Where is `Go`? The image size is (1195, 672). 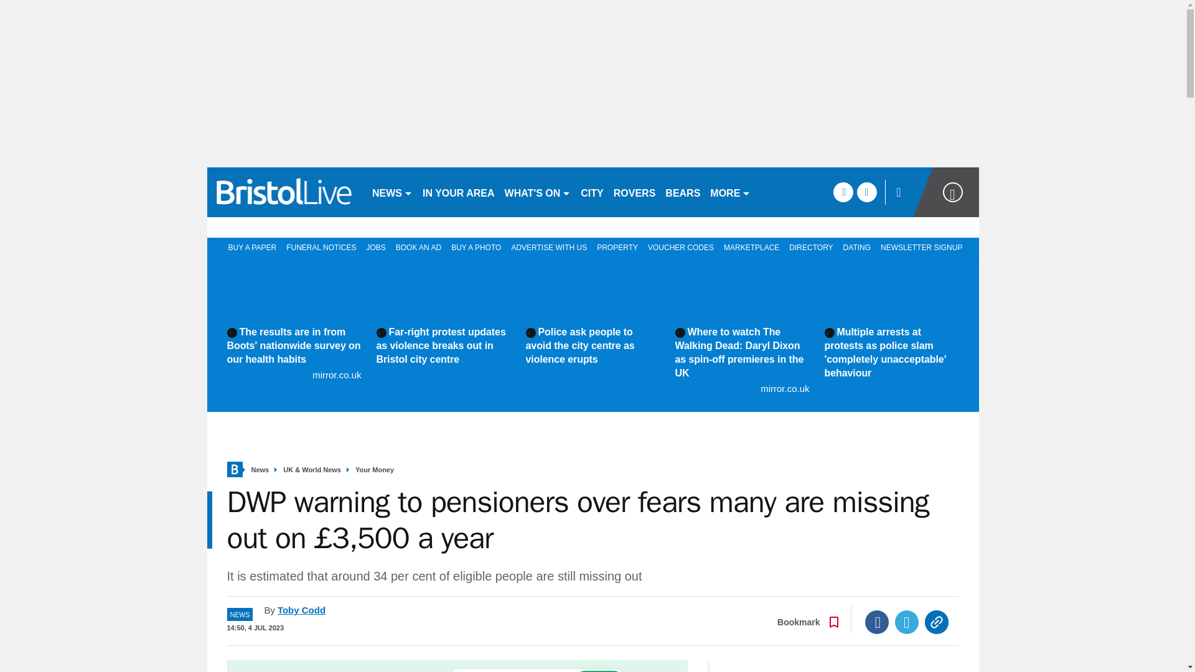 Go is located at coordinates (599, 671).